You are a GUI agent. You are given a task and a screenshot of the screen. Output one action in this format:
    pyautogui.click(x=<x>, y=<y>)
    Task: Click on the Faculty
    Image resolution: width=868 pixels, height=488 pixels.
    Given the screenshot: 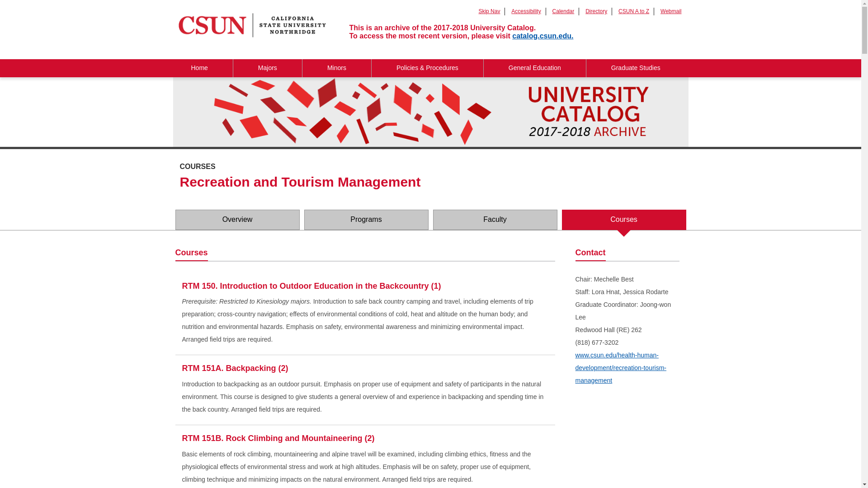 What is the action you would take?
    pyautogui.click(x=495, y=220)
    